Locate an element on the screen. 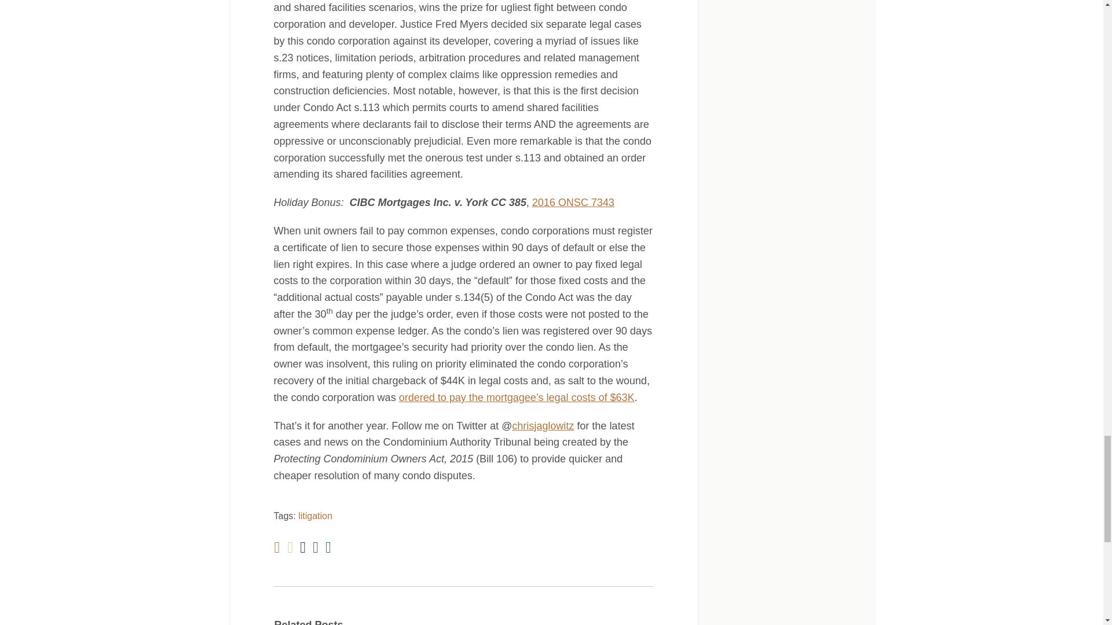  chrisjaglowitz is located at coordinates (542, 426).